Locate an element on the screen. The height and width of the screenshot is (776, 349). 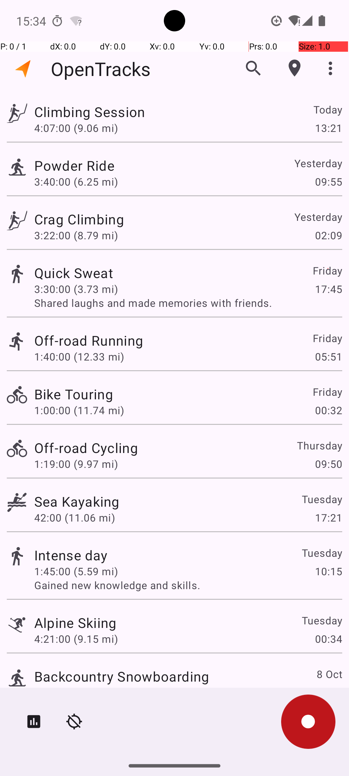
09:50 is located at coordinates (328, 464).